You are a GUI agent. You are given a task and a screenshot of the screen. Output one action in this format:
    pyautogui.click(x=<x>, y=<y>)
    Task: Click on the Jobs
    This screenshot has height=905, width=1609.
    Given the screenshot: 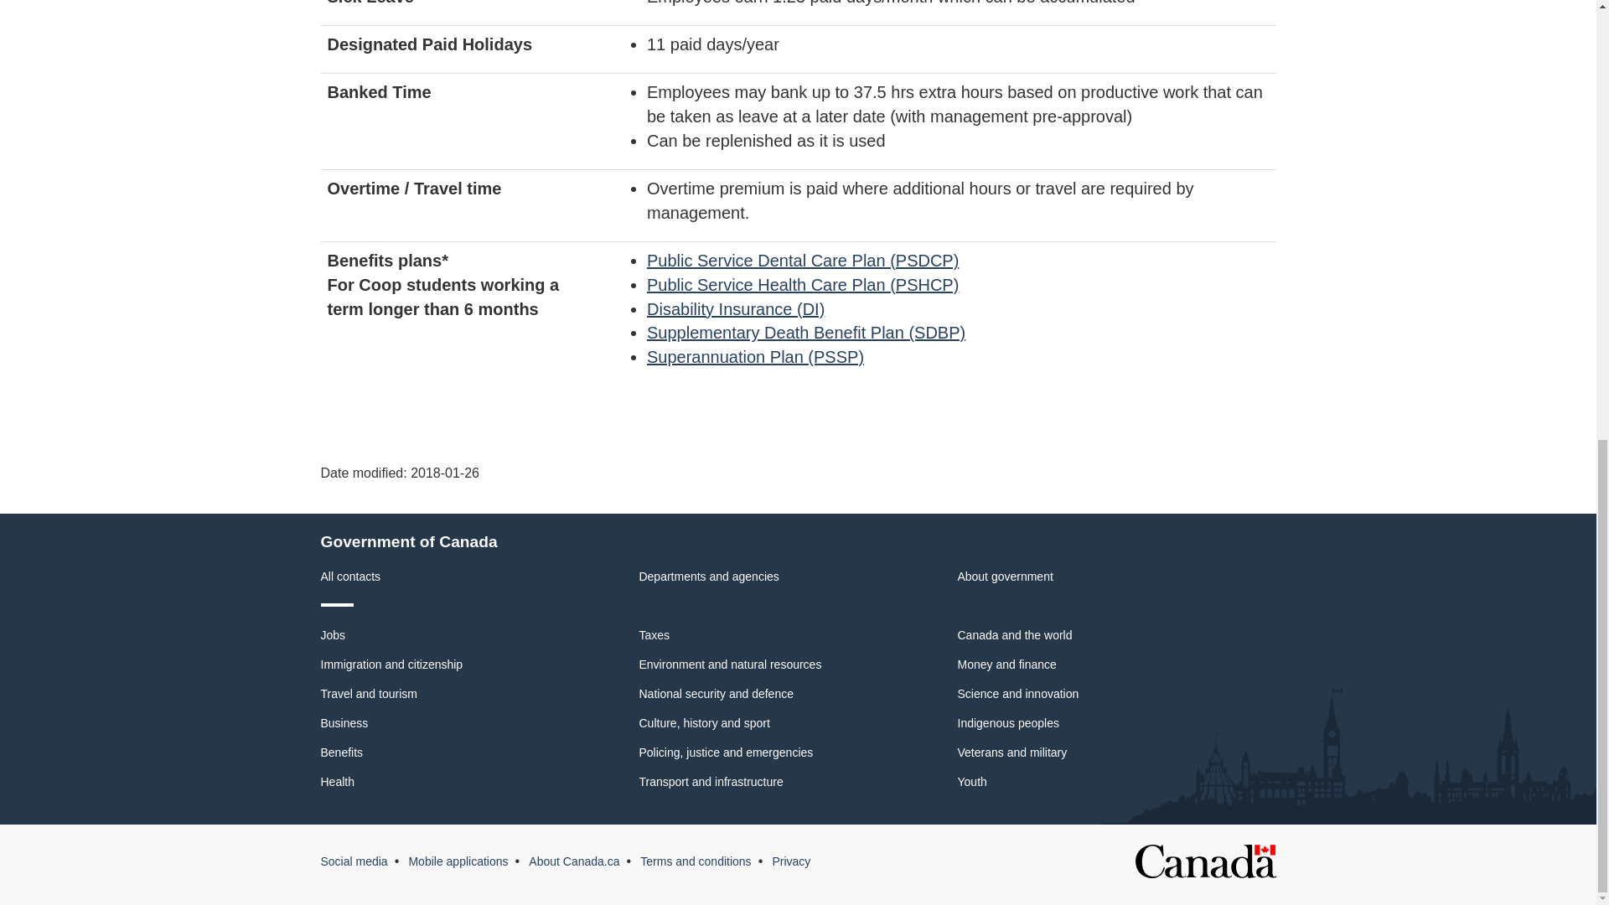 What is the action you would take?
    pyautogui.click(x=333, y=634)
    